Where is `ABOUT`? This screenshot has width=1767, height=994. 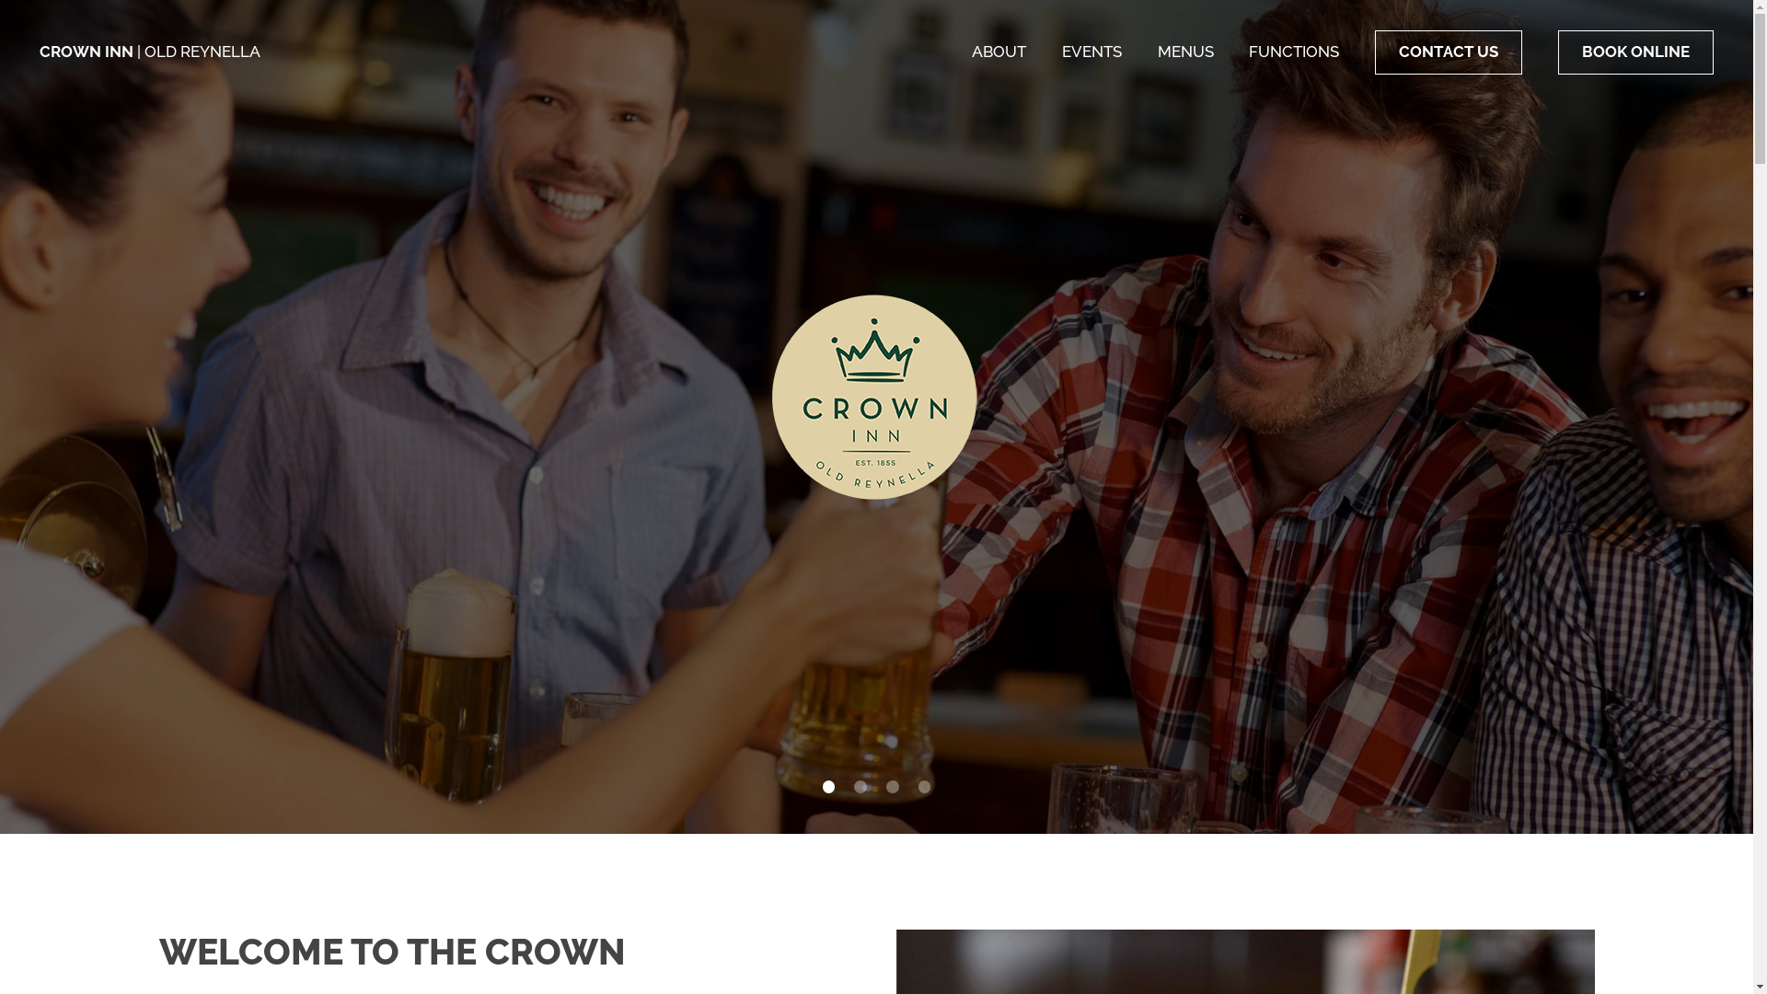 ABOUT is located at coordinates (999, 52).